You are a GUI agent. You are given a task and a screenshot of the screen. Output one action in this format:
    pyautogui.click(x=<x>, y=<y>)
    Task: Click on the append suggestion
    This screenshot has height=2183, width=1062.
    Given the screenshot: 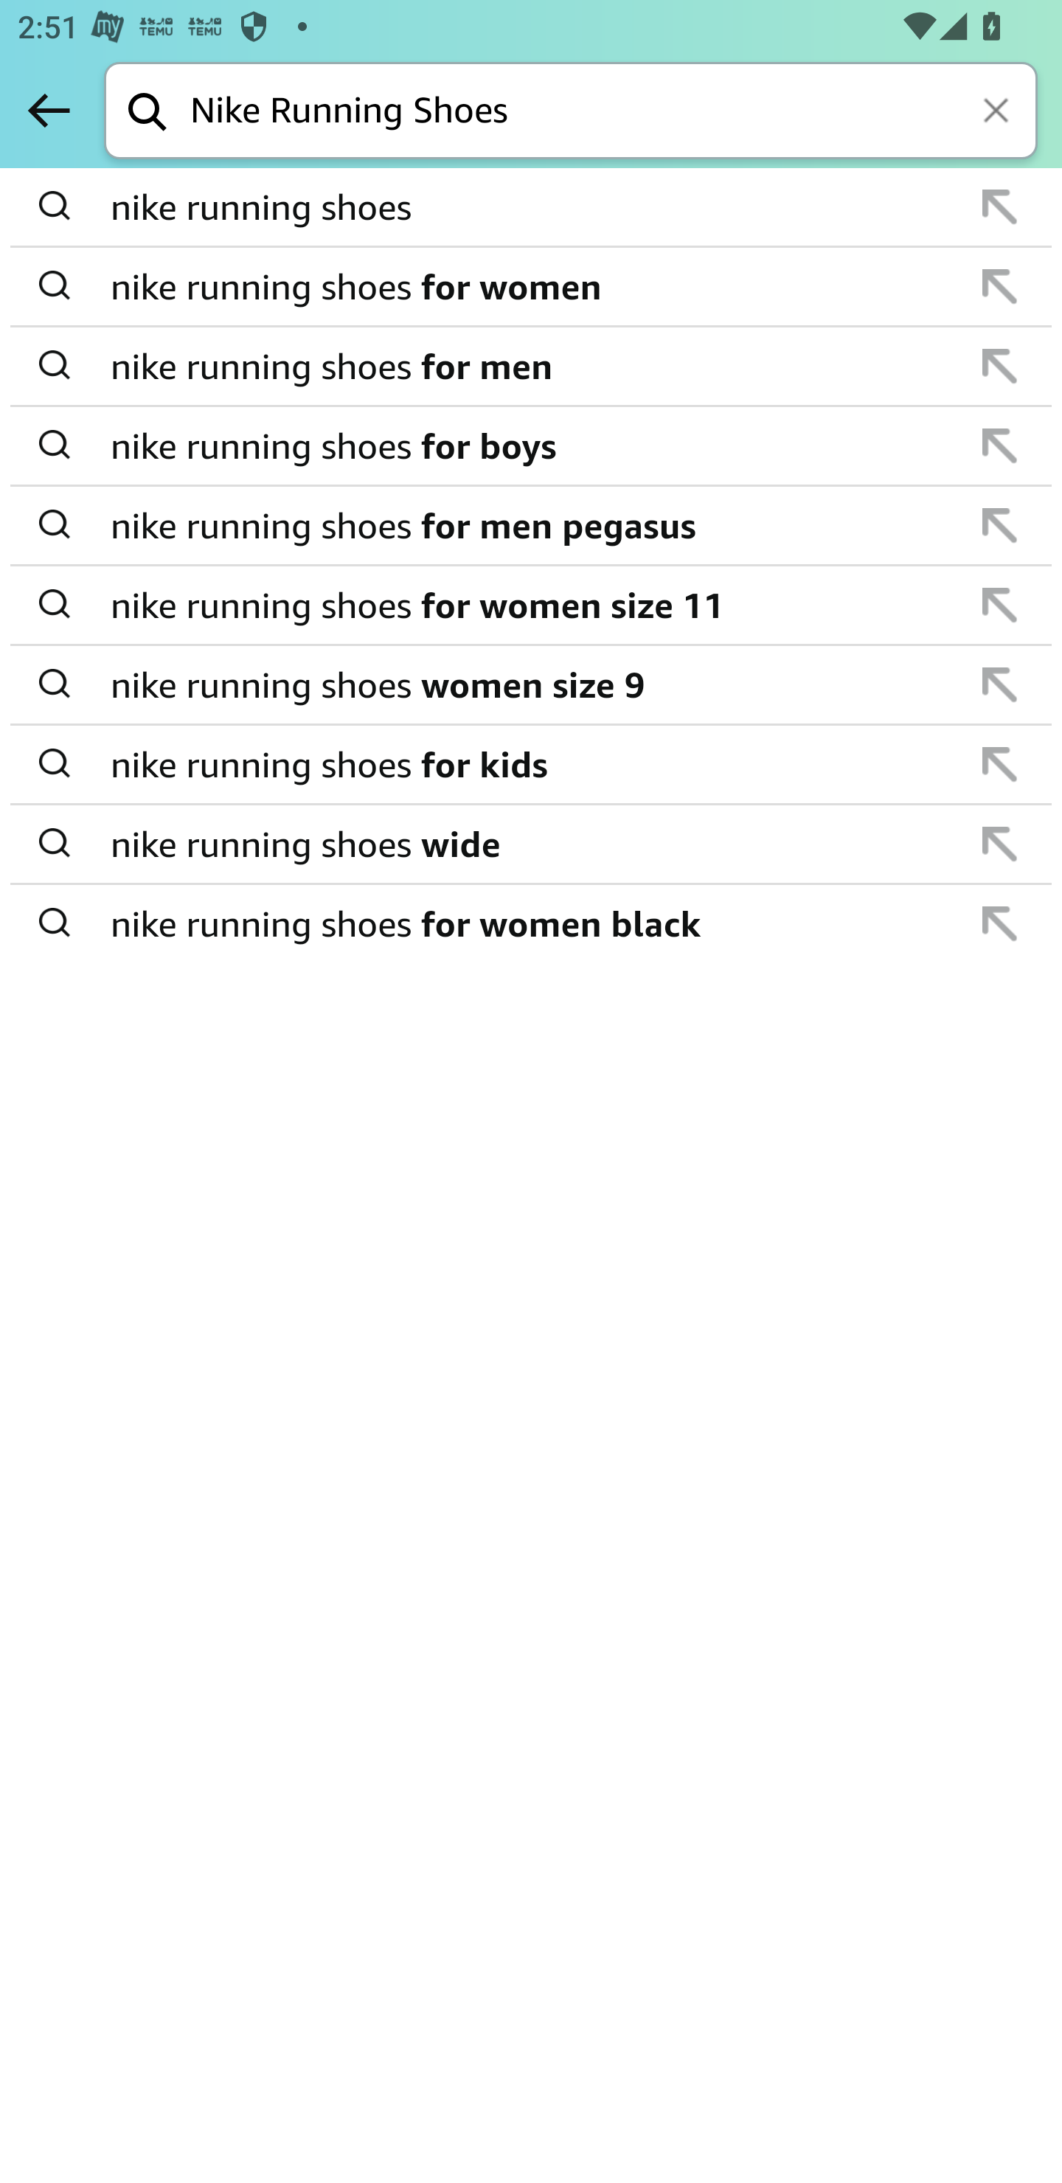 What is the action you would take?
    pyautogui.click(x=1000, y=445)
    